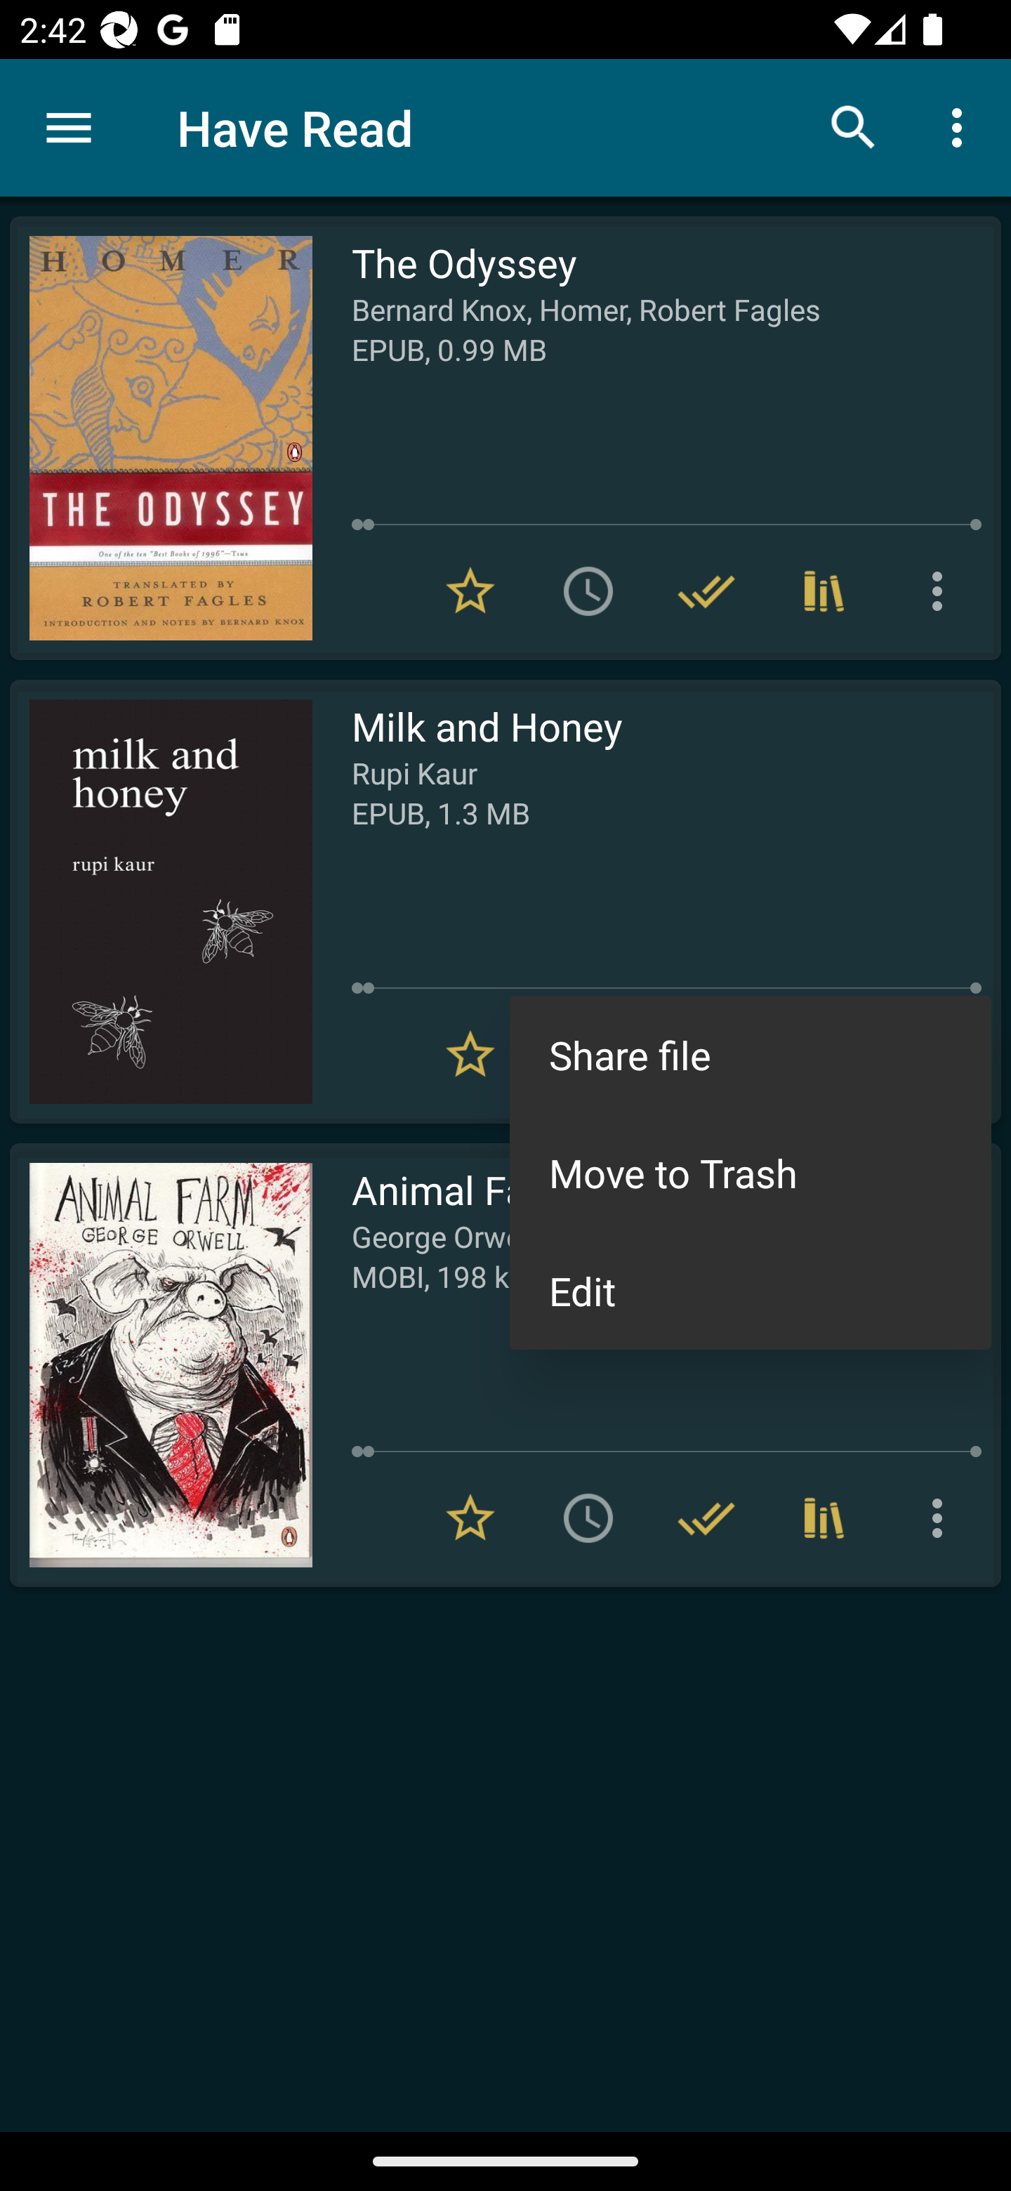  I want to click on Move to Trash, so click(750, 1171).